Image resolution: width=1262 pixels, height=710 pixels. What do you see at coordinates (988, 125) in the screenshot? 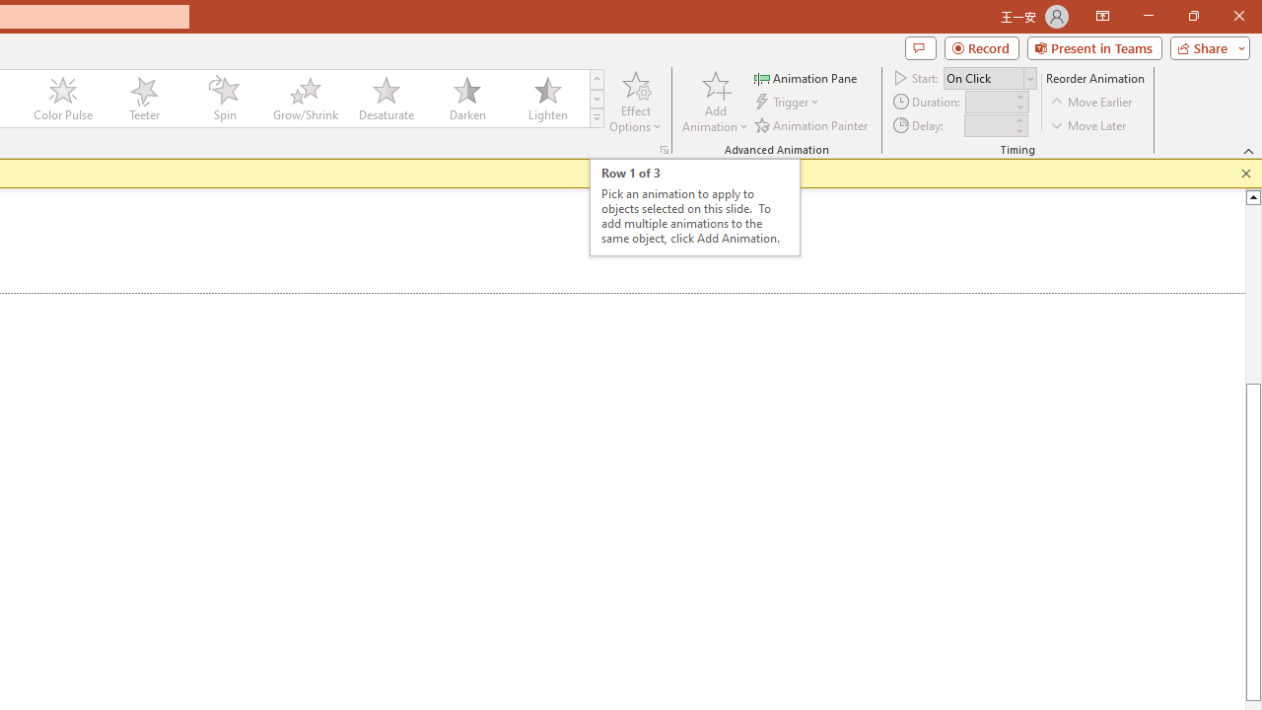
I see `Animation Delay` at bounding box center [988, 125].